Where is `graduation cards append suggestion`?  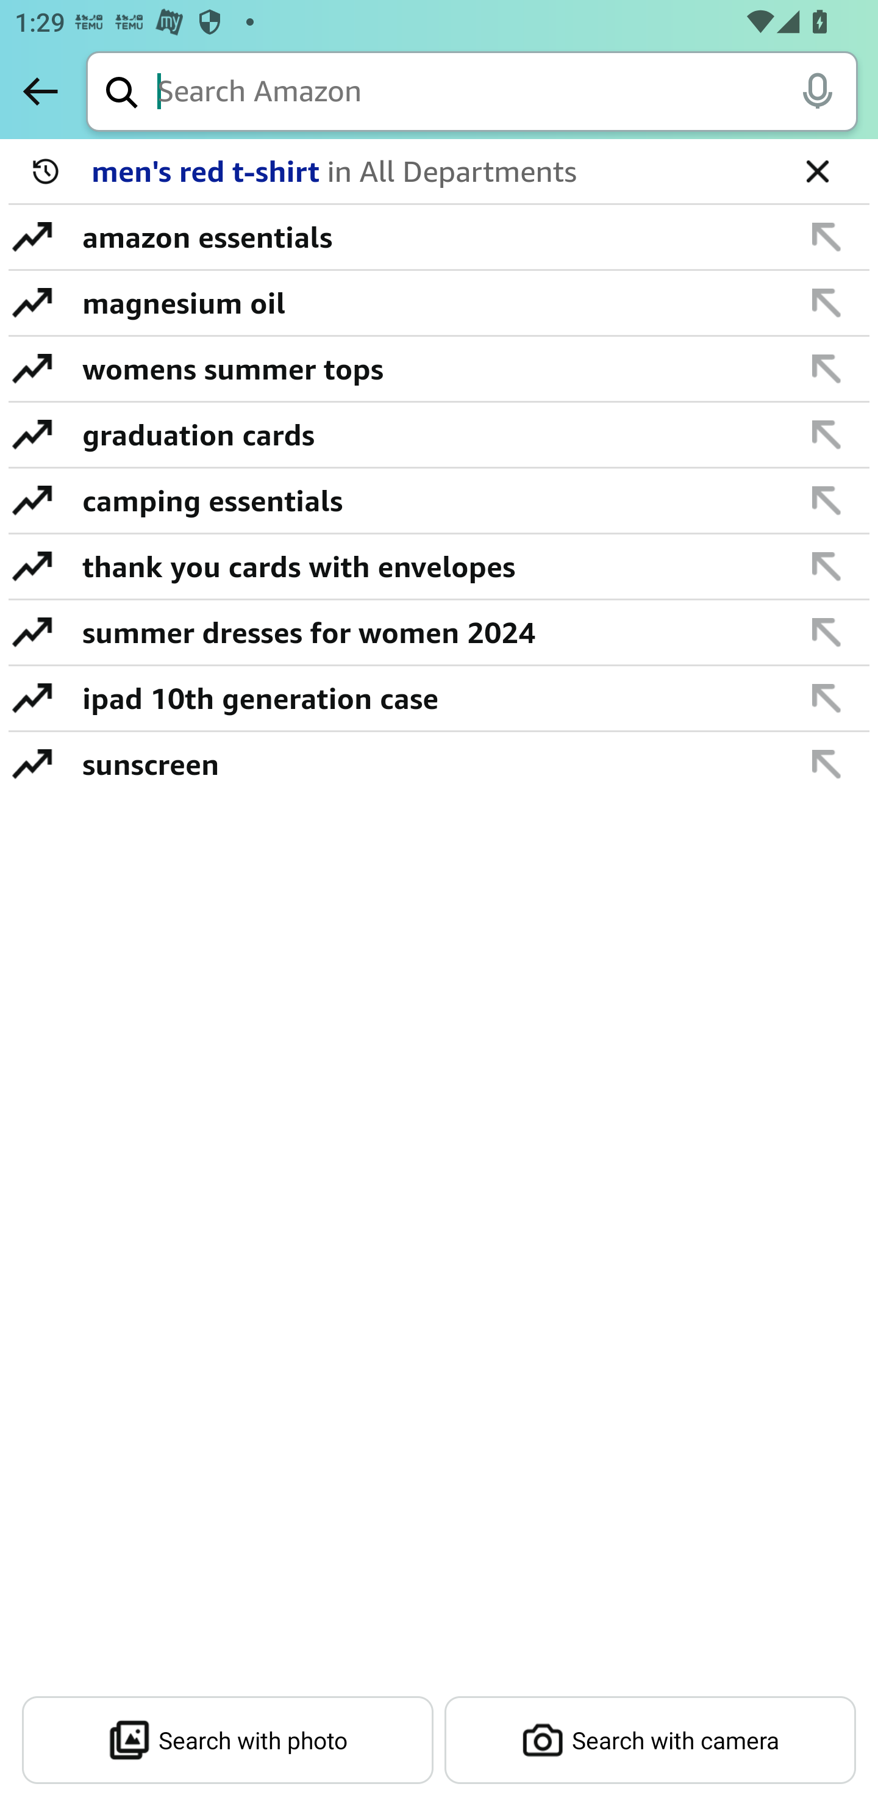 graduation cards append suggestion is located at coordinates (439, 435).